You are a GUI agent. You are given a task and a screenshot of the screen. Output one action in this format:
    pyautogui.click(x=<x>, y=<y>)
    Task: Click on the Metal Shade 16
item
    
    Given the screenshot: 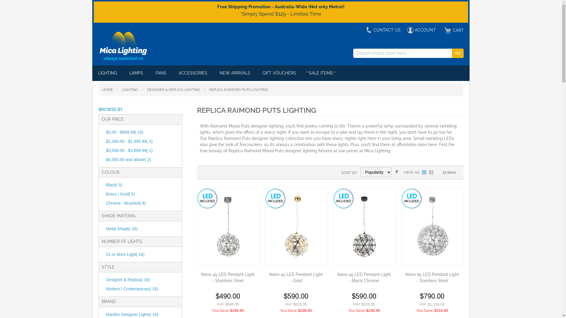 What is the action you would take?
    pyautogui.click(x=122, y=229)
    